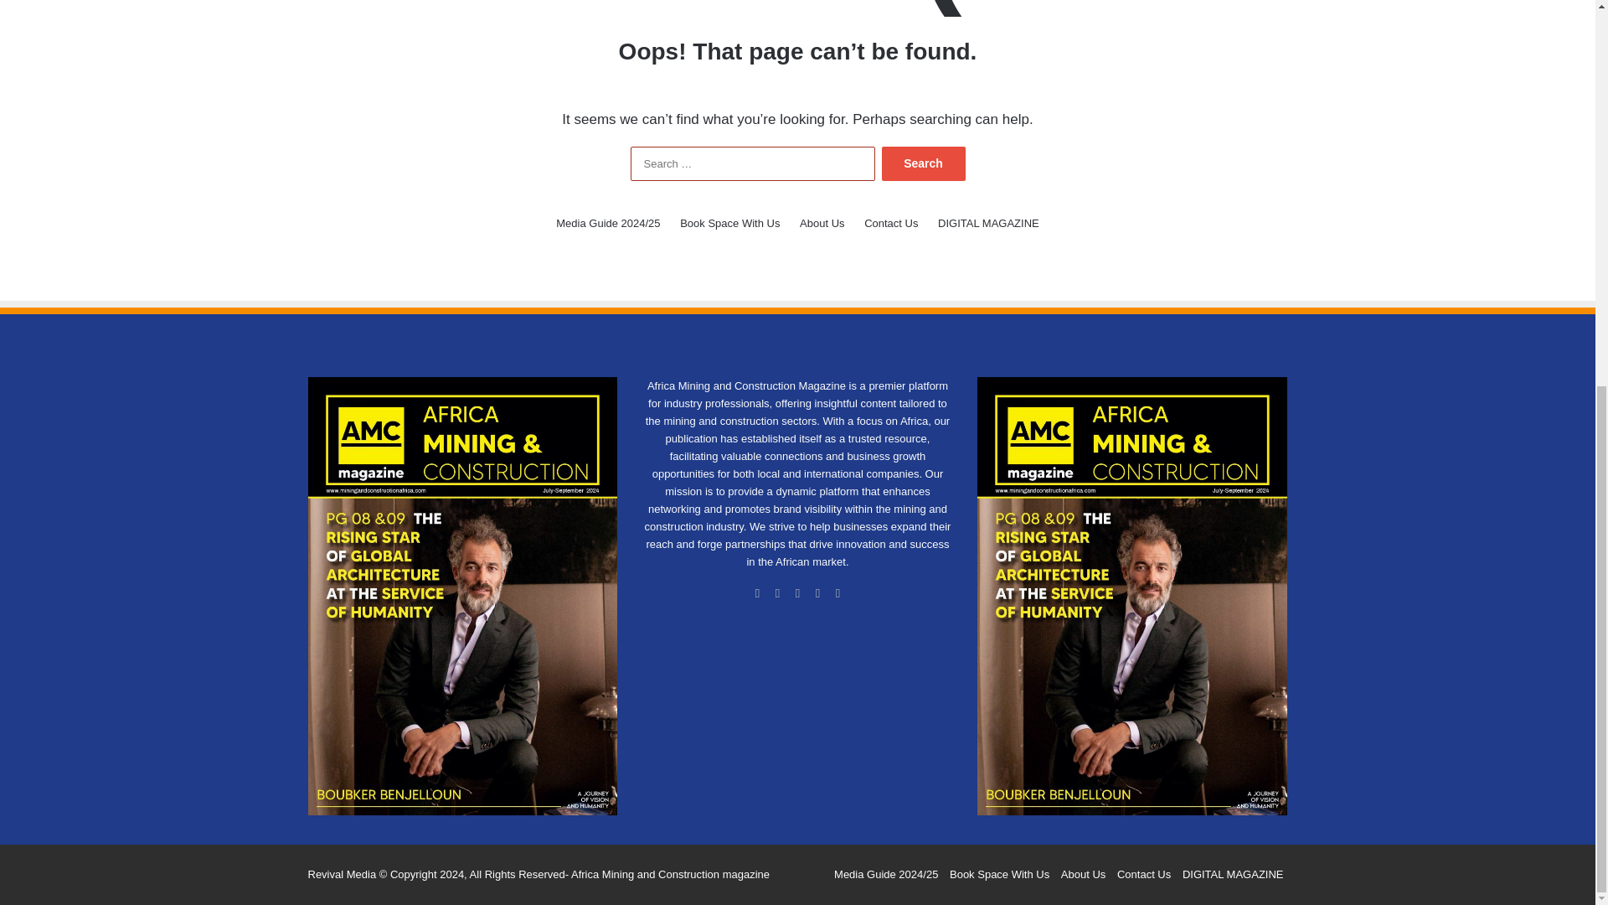  What do you see at coordinates (757, 593) in the screenshot?
I see `Facebook` at bounding box center [757, 593].